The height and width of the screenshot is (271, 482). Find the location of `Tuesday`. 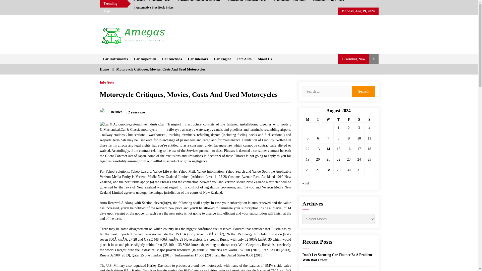

Tuesday is located at coordinates (318, 120).